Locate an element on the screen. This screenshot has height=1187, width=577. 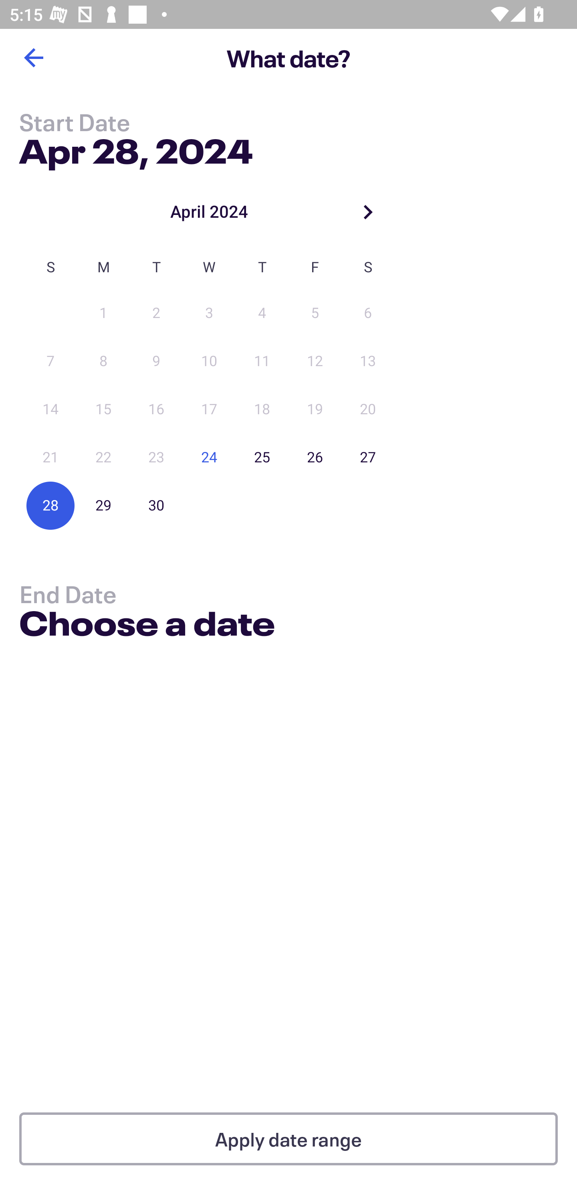
16 16 April 2024 is located at coordinates (156, 409).